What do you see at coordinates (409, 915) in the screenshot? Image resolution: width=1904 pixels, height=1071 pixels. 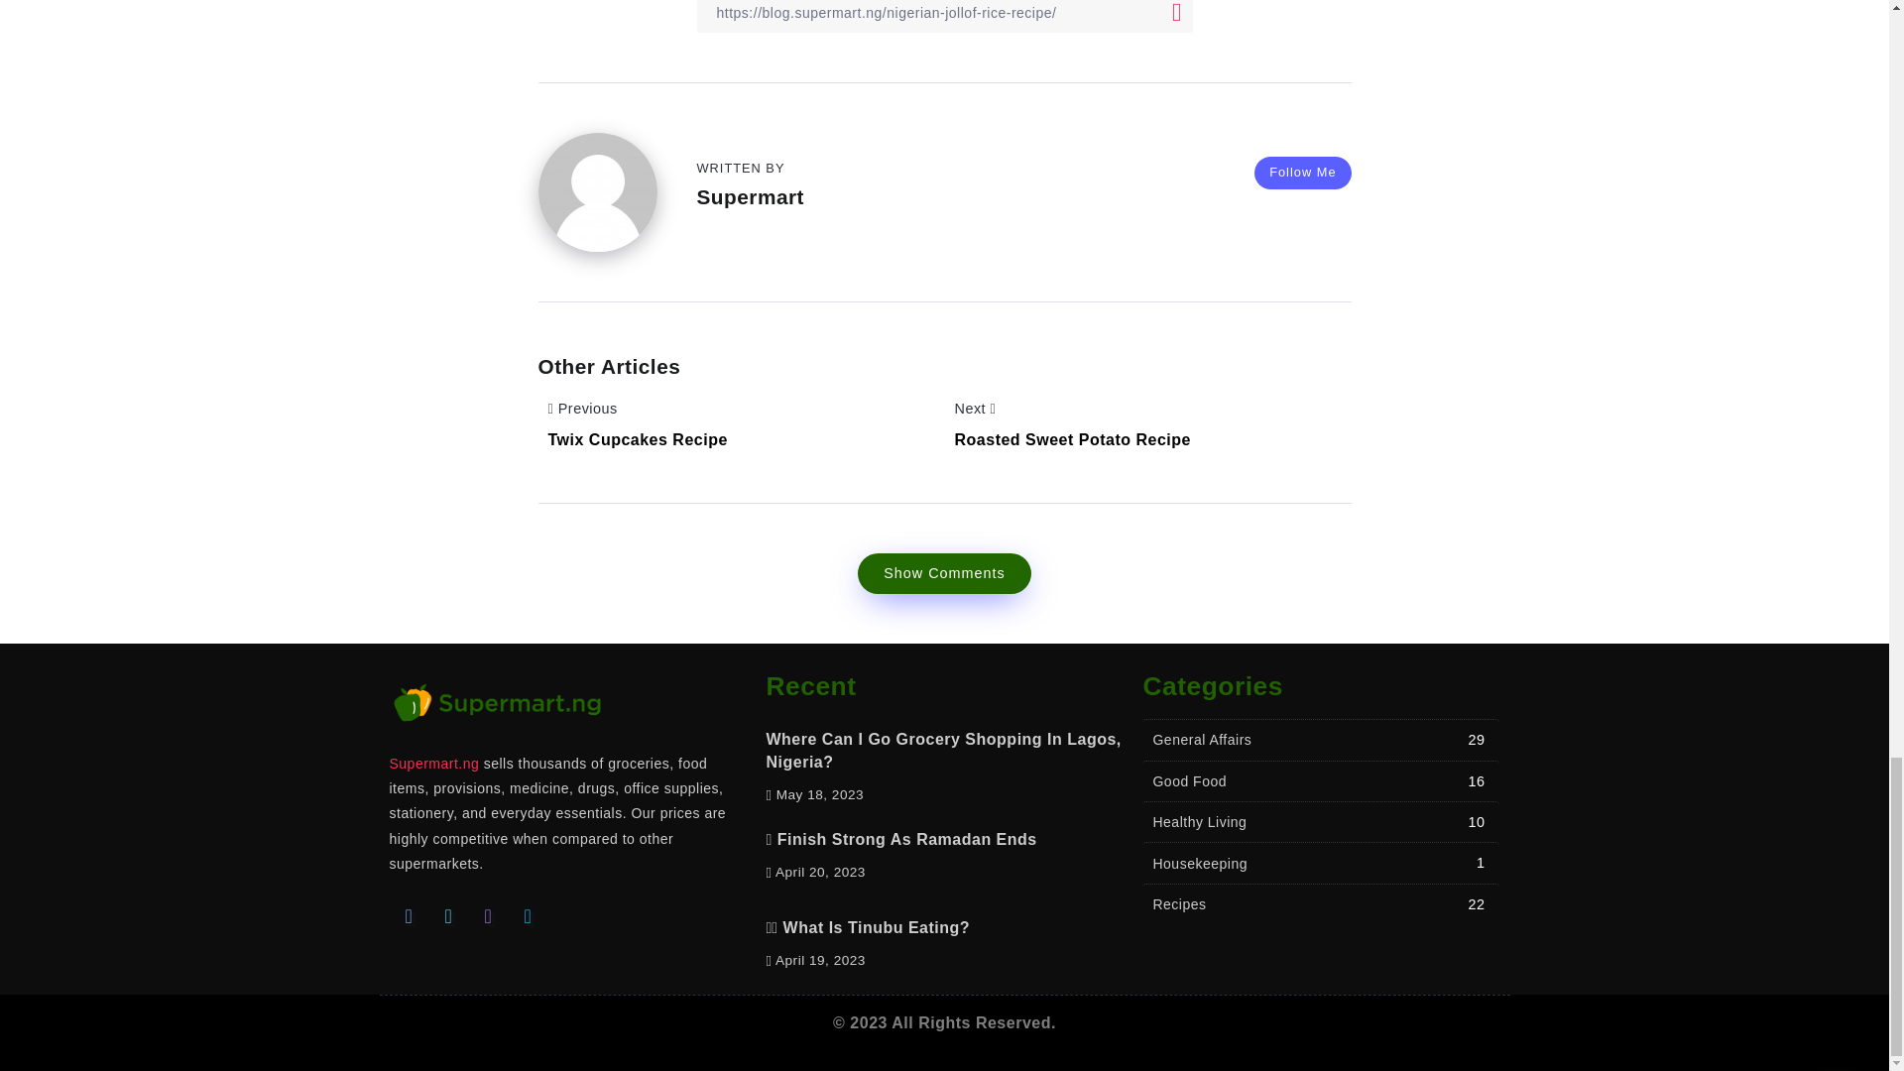 I see `Facebook` at bounding box center [409, 915].